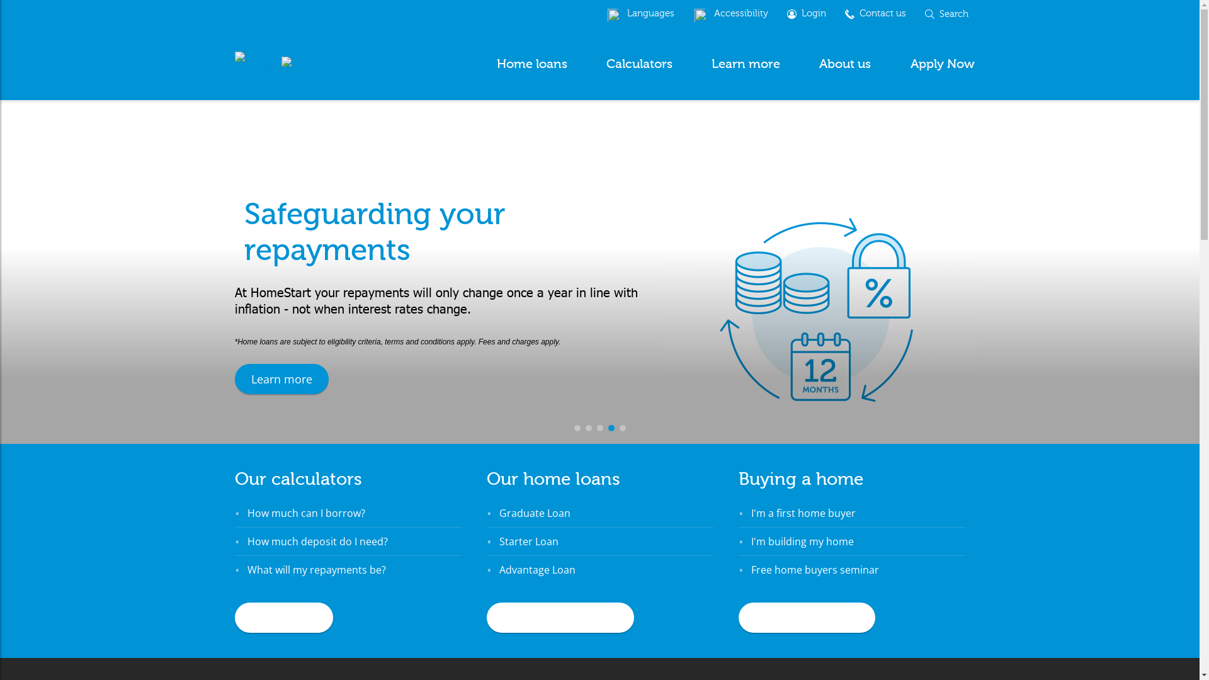  Describe the element at coordinates (283, 618) in the screenshot. I see `Rates & fees` at that location.